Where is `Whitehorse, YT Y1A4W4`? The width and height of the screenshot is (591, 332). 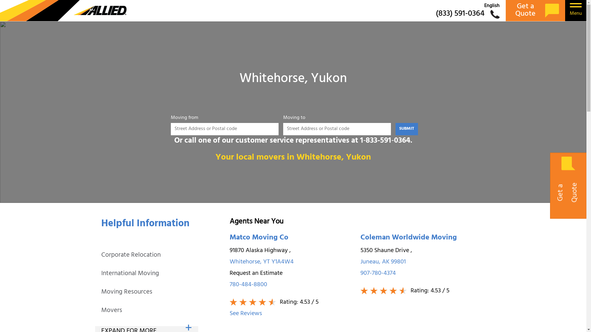 Whitehorse, YT Y1A4W4 is located at coordinates (292, 263).